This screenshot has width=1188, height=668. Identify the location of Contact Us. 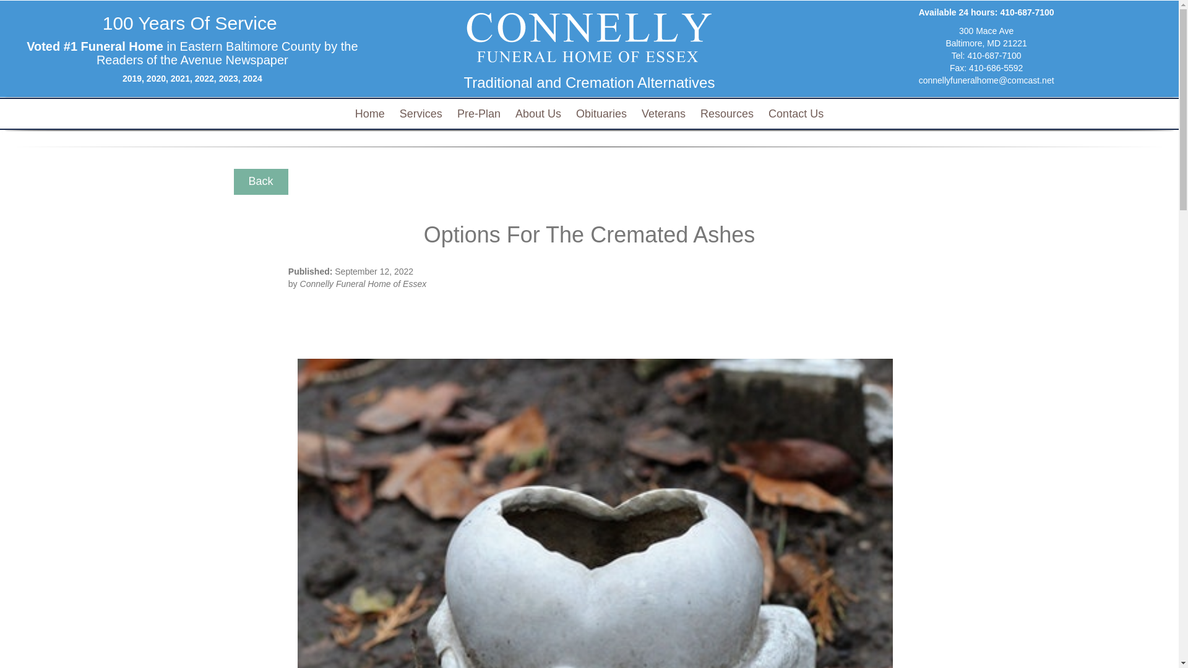
(796, 114).